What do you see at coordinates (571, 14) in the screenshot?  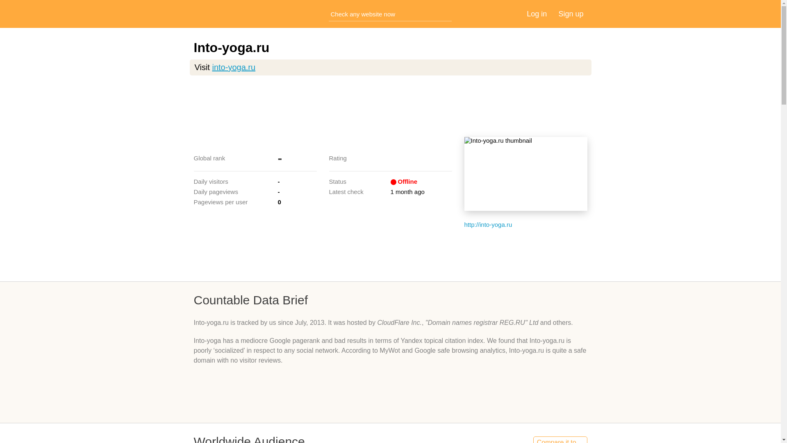 I see `Sign up` at bounding box center [571, 14].